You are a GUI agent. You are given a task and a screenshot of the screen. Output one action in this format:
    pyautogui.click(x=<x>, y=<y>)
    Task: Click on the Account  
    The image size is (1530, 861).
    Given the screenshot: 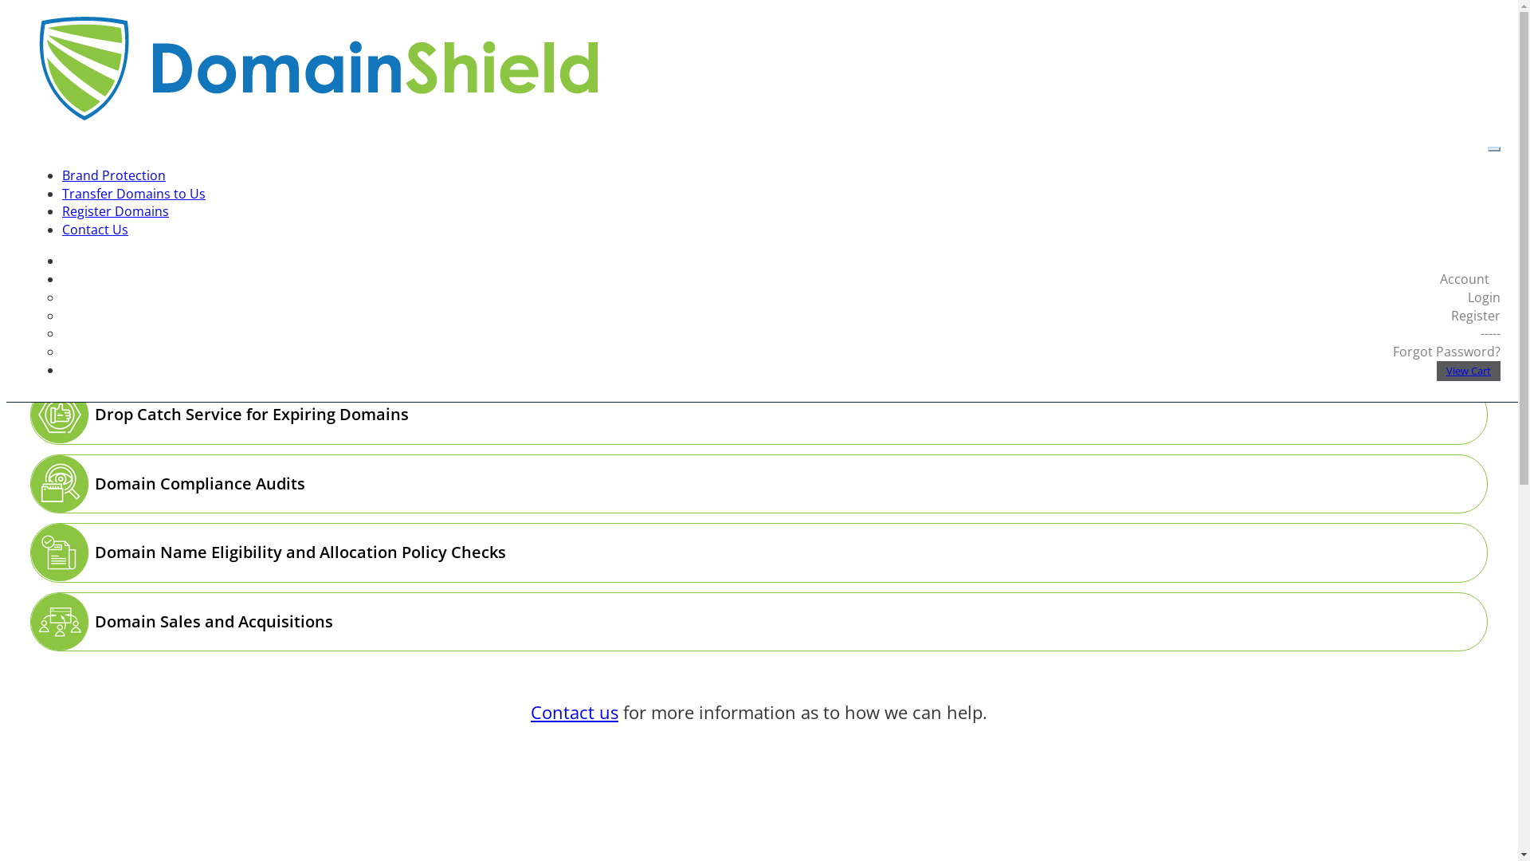 What is the action you would take?
    pyautogui.click(x=1468, y=279)
    